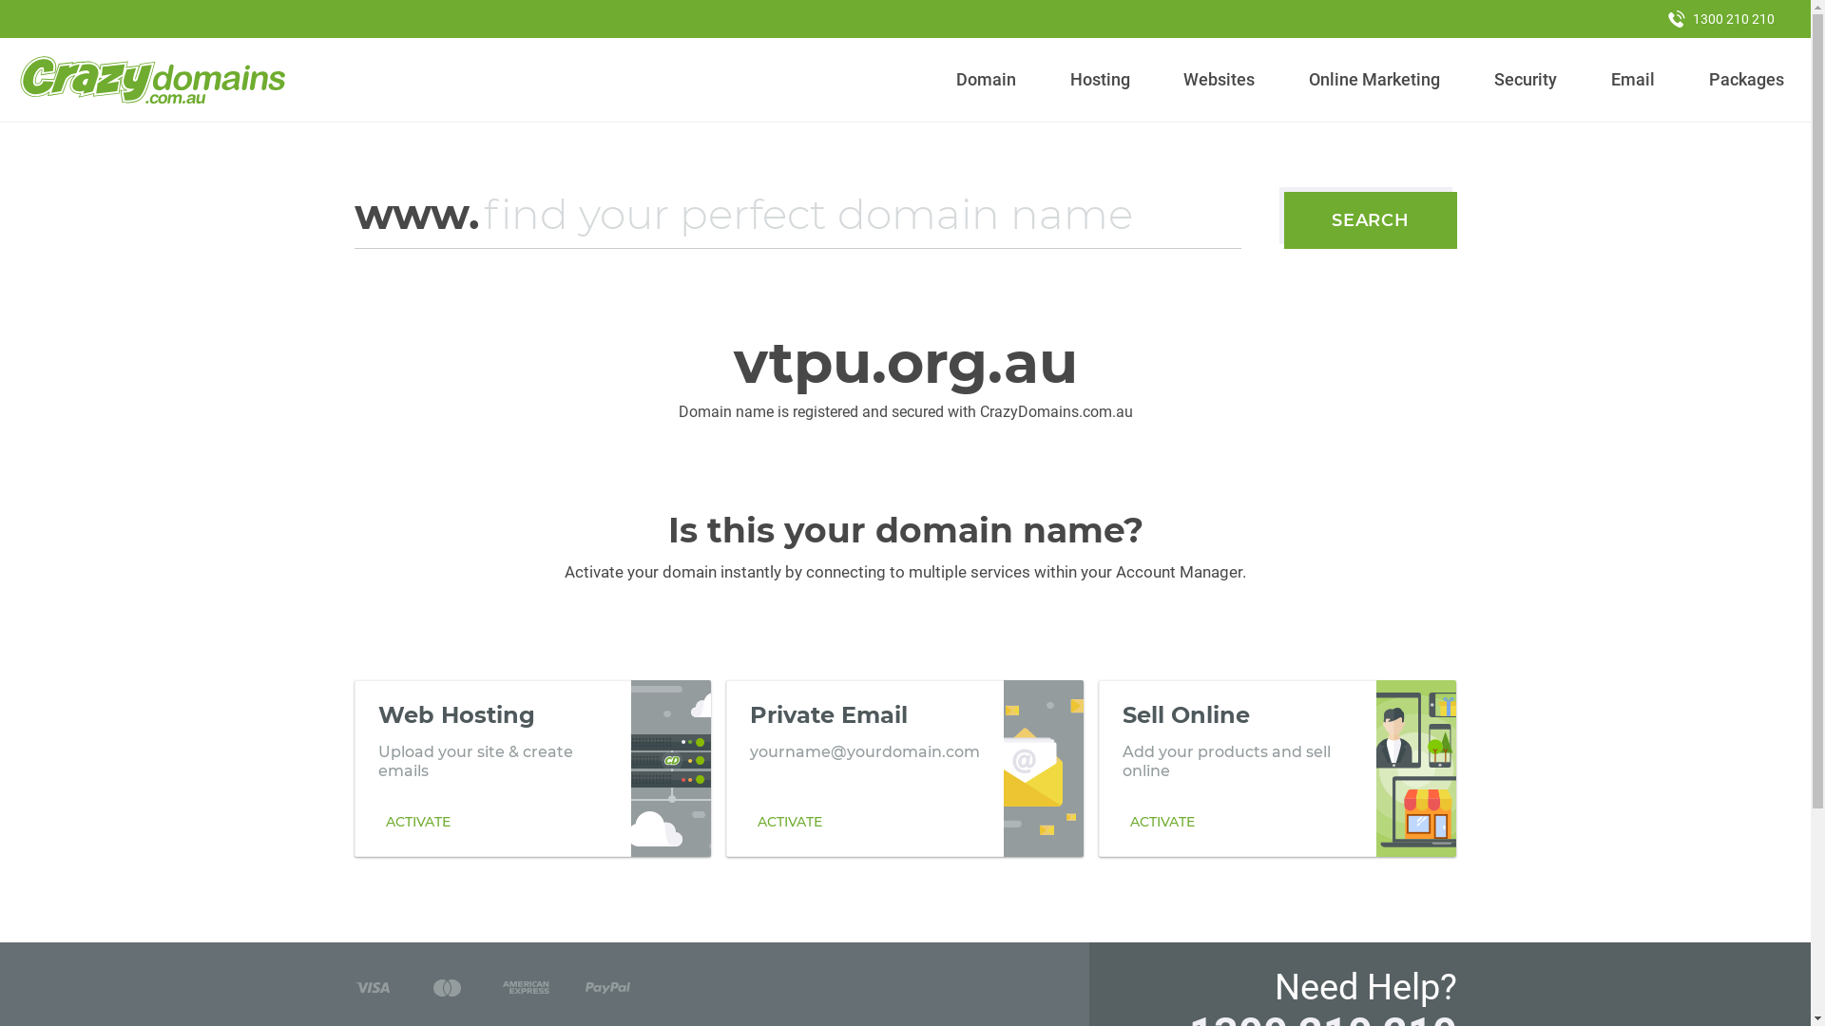 This screenshot has width=1825, height=1026. I want to click on Sell Online
Add your products and sell online
ACTIVATE, so click(1277, 769).